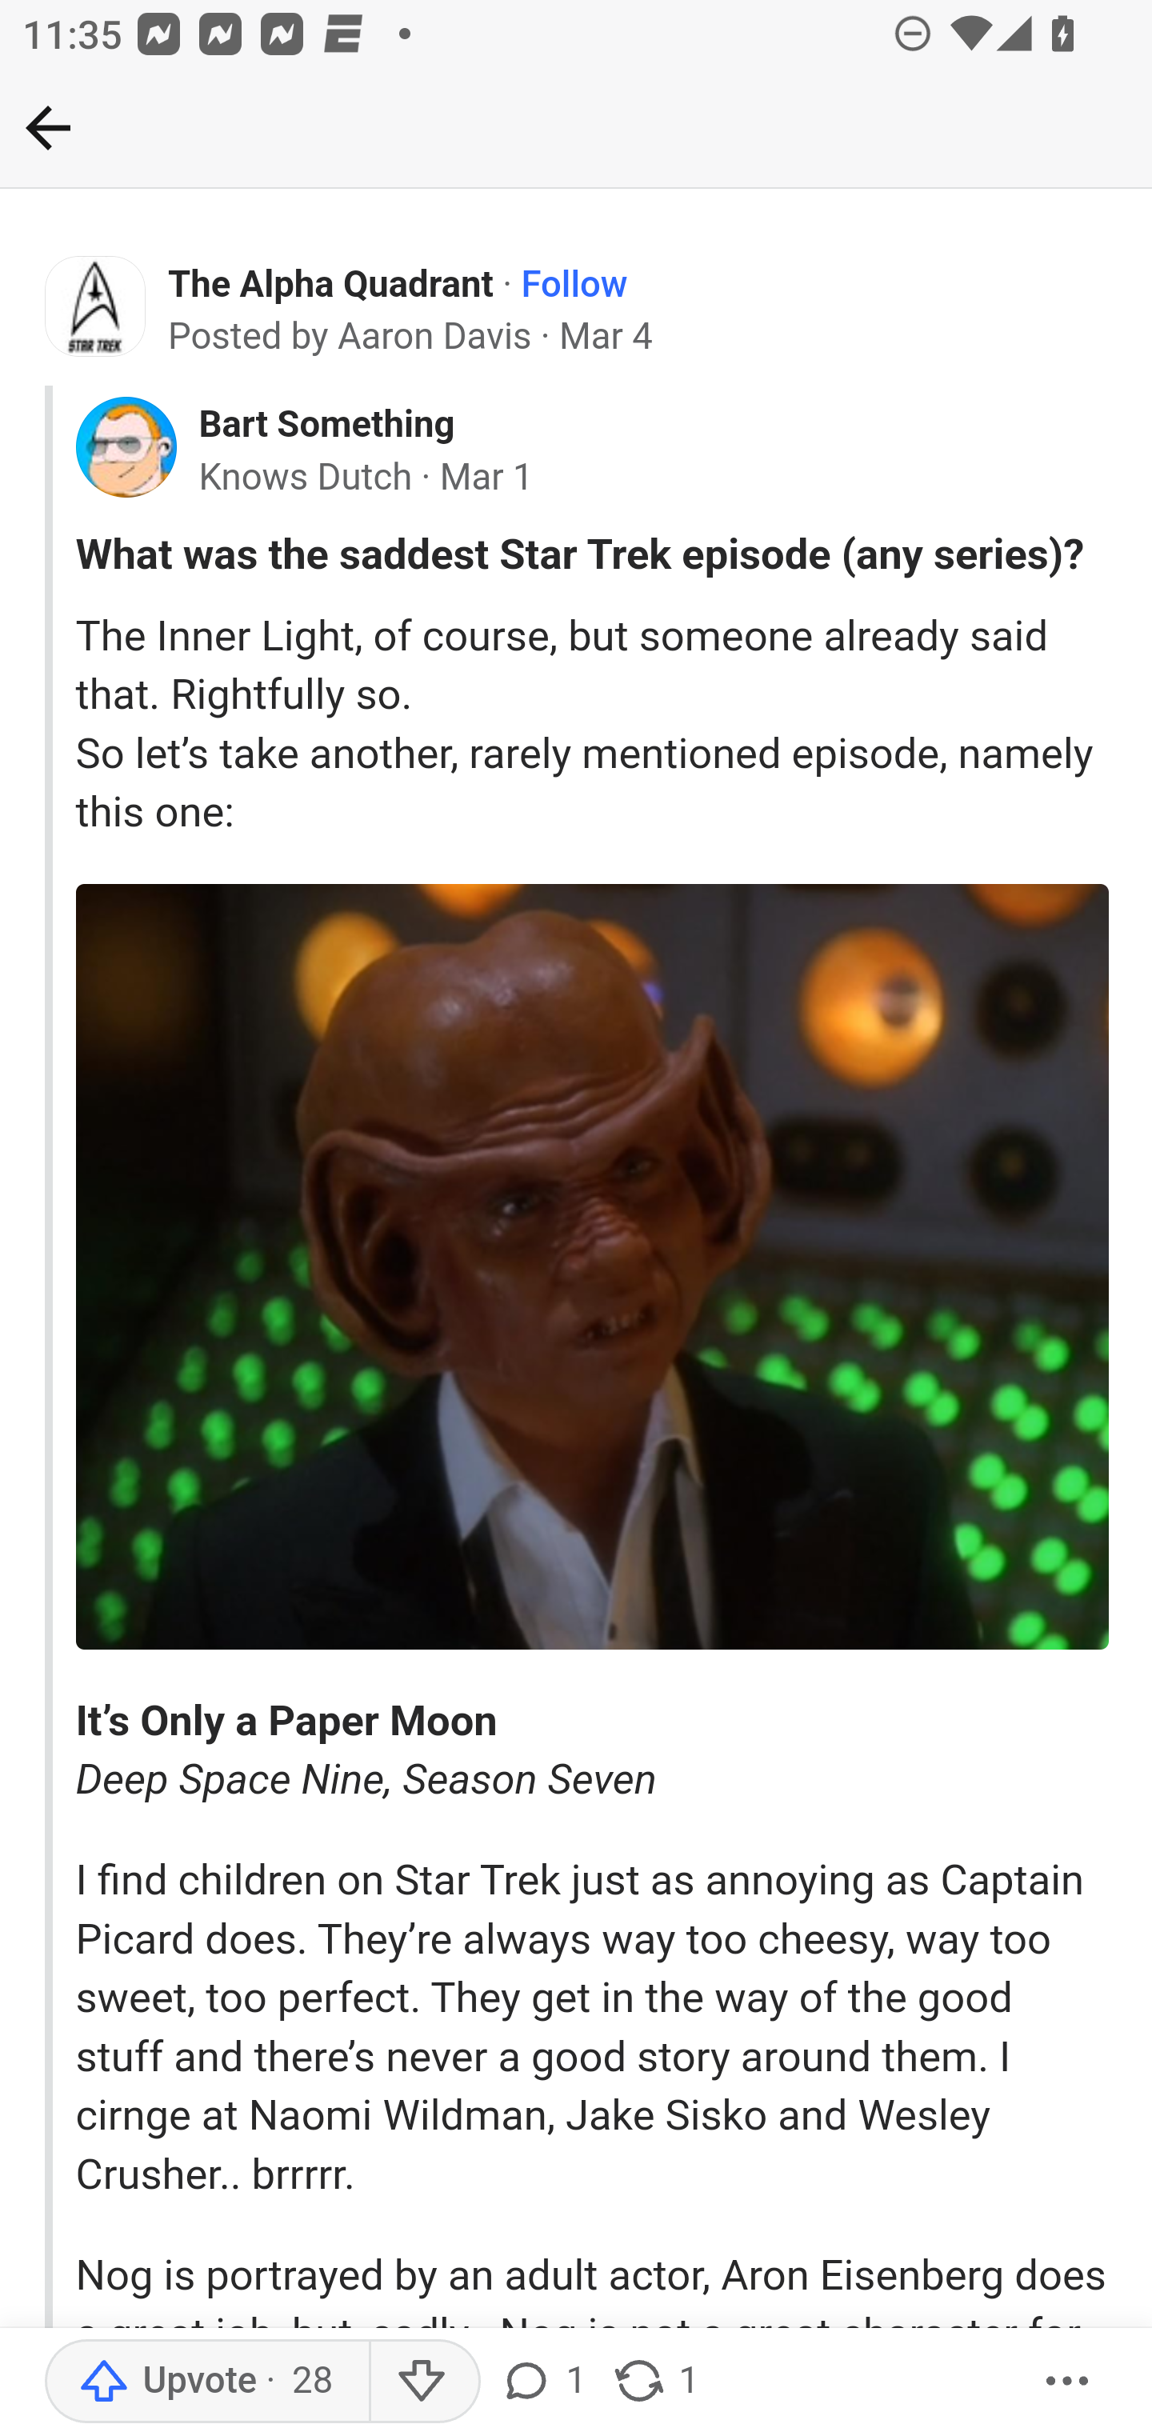  Describe the element at coordinates (207, 2382) in the screenshot. I see `Upvote` at that location.